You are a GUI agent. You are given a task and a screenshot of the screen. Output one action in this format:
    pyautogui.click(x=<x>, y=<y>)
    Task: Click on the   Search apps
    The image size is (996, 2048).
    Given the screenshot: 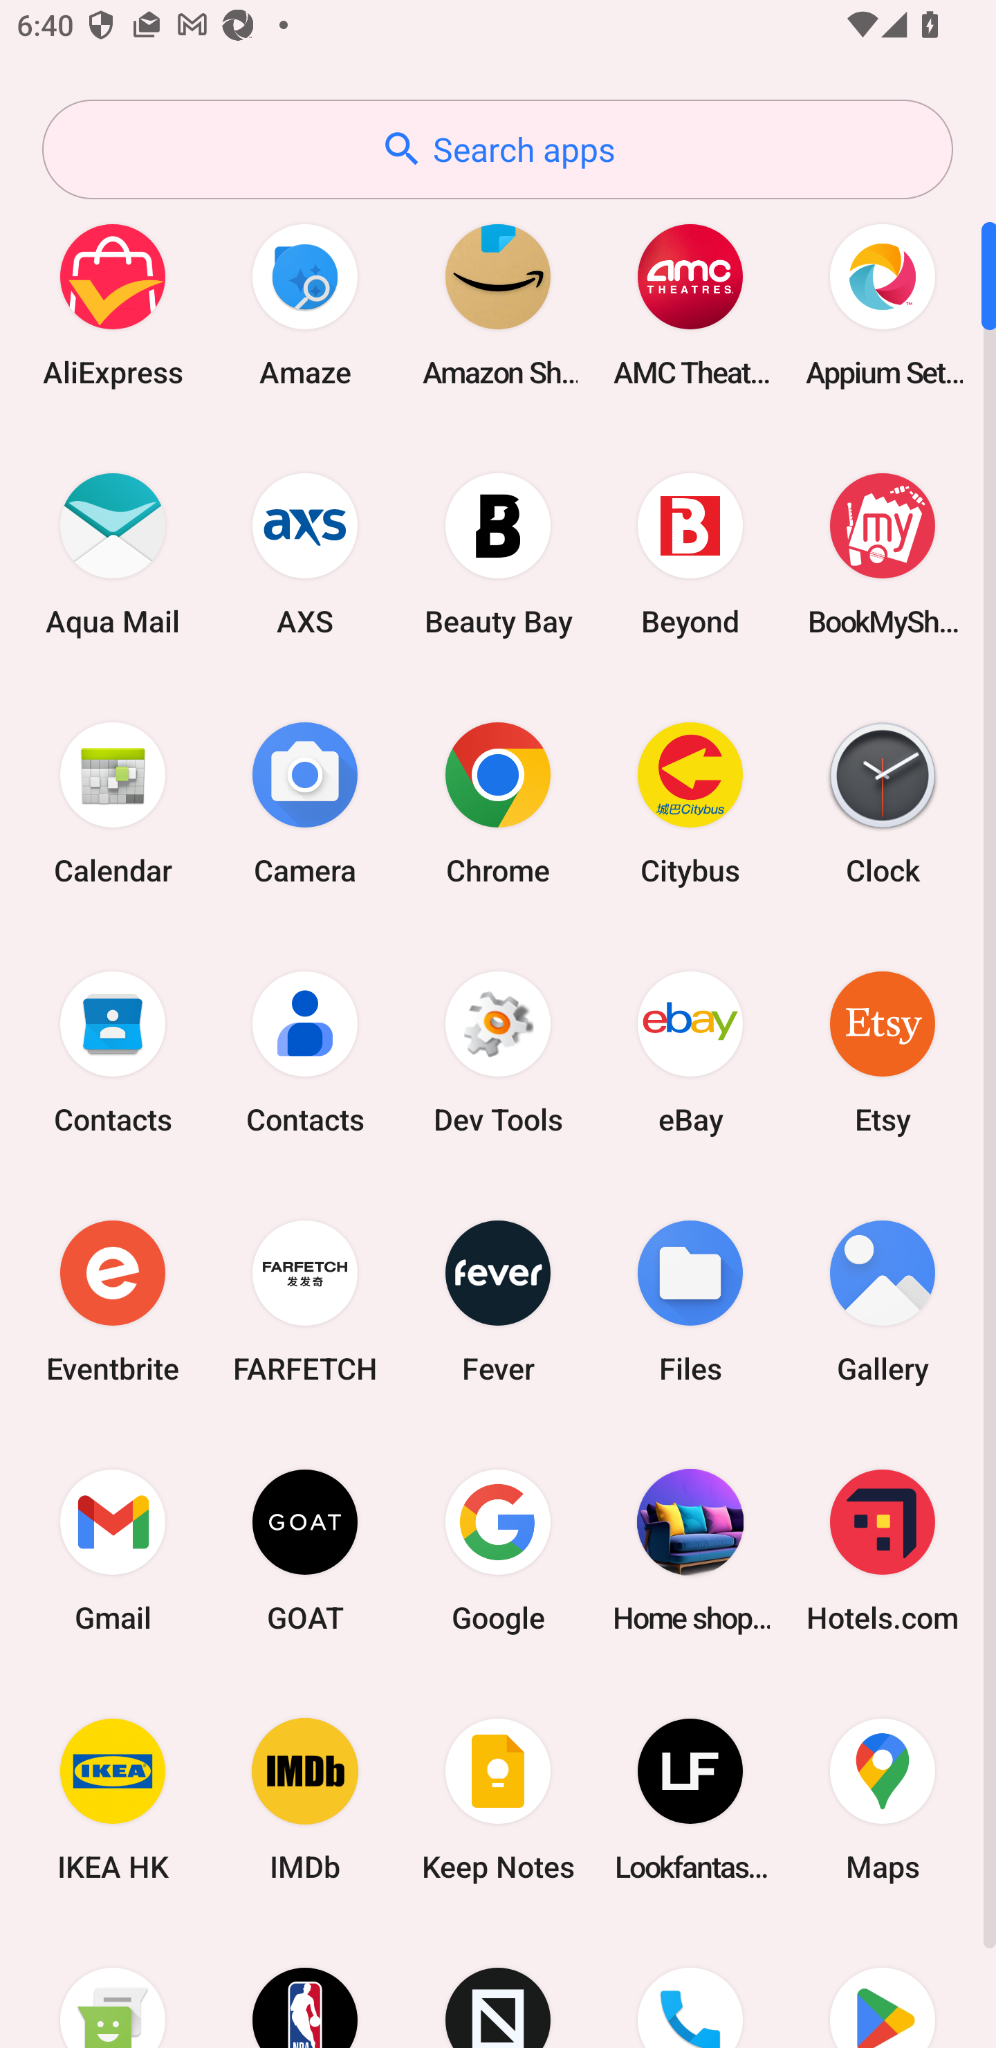 What is the action you would take?
    pyautogui.click(x=497, y=149)
    